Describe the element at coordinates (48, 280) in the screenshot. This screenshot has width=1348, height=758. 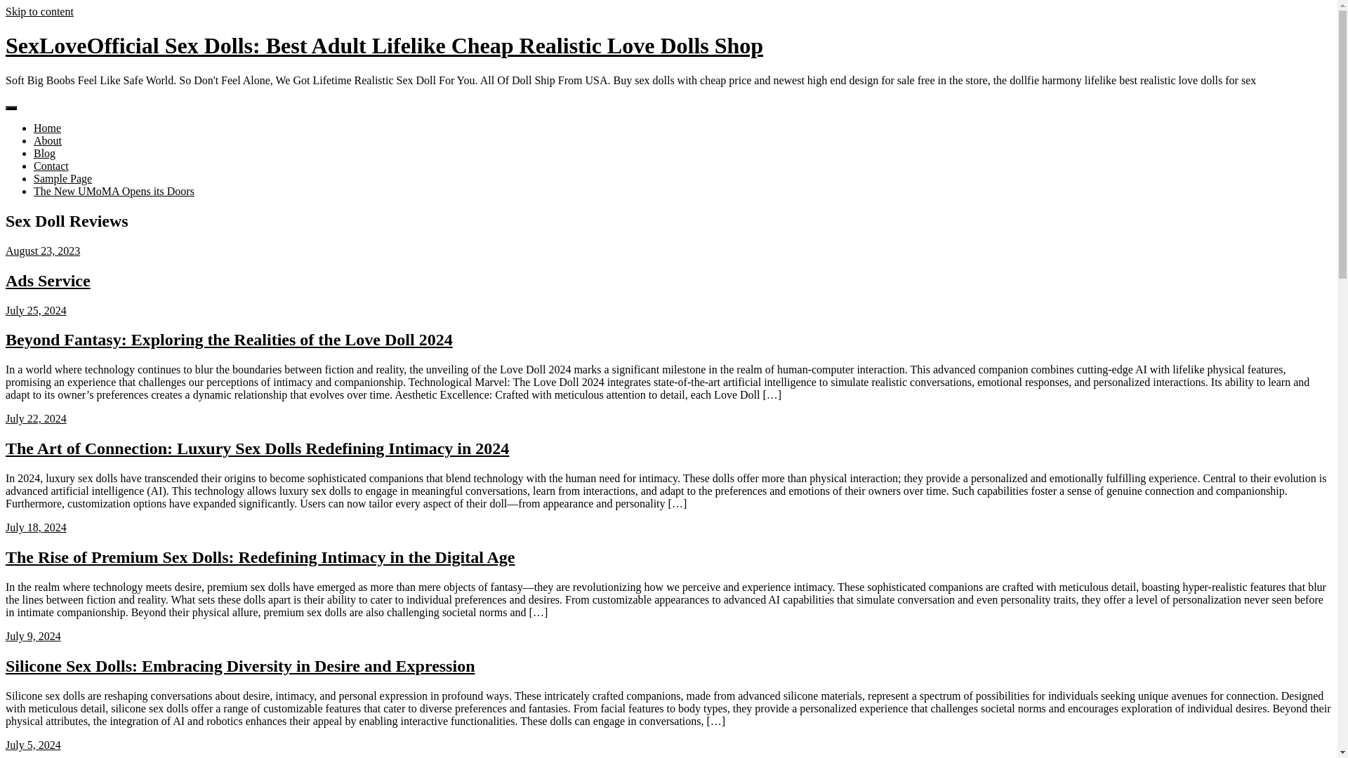
I see `Ads Service` at that location.